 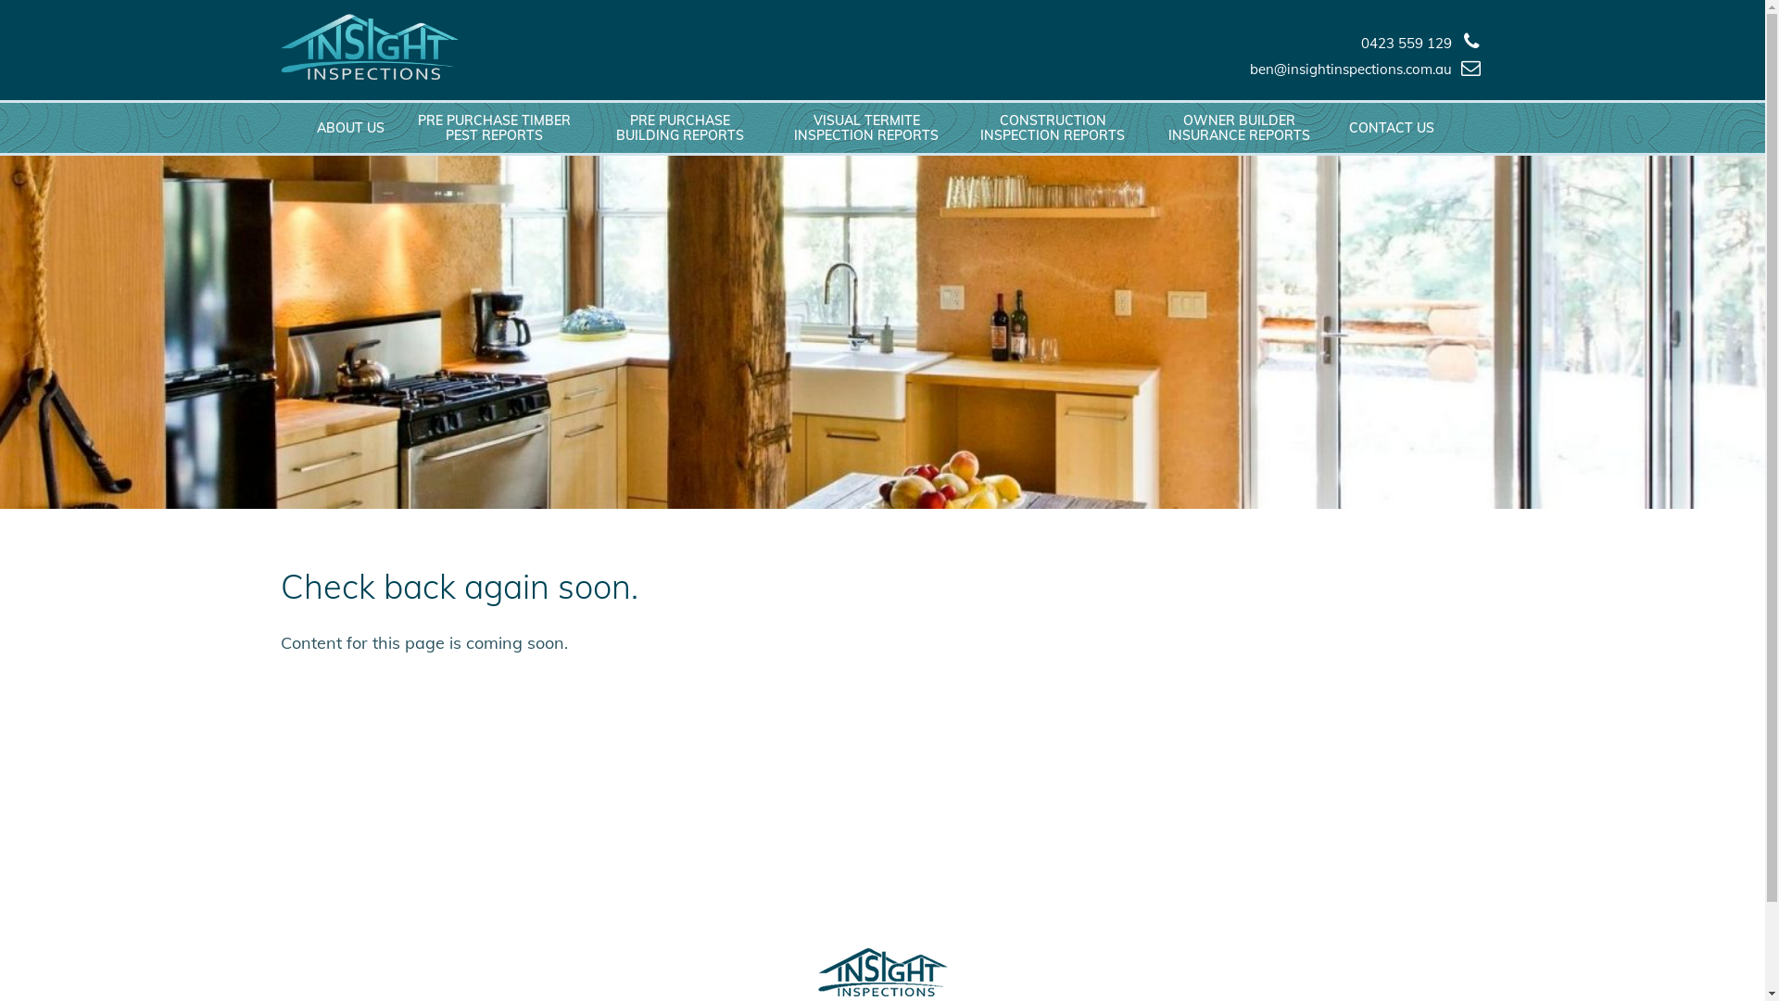 I want to click on Insight Inspections, so click(x=369, y=46).